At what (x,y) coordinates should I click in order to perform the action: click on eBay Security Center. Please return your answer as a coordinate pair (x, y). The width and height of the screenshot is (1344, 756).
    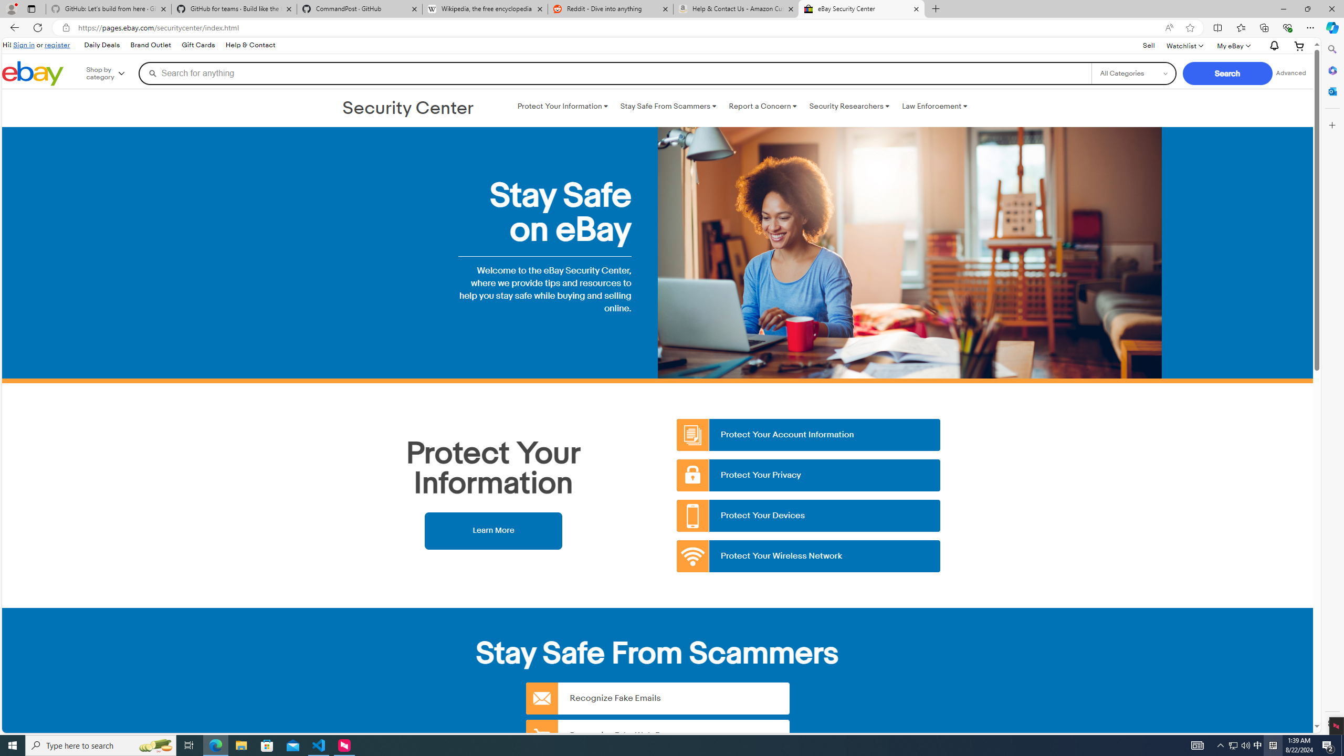
    Looking at the image, I should click on (861, 9).